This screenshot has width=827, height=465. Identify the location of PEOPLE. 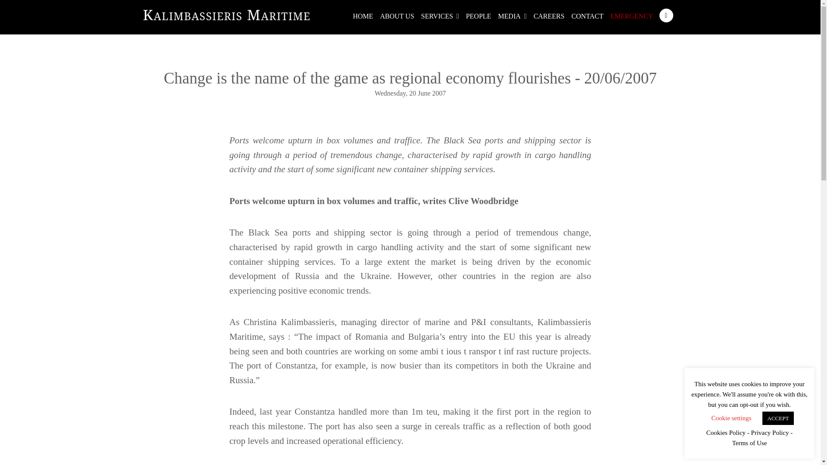
(478, 16).